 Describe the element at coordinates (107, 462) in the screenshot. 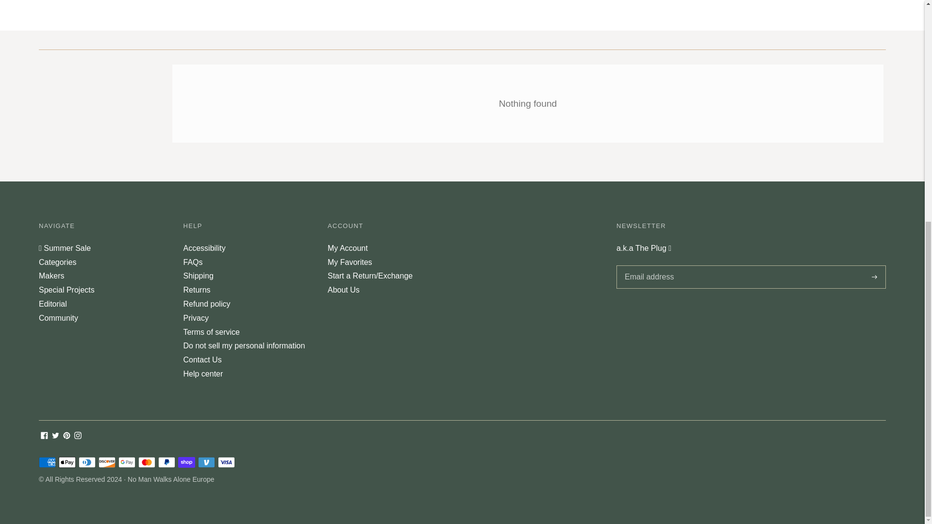

I see `Discover` at that location.